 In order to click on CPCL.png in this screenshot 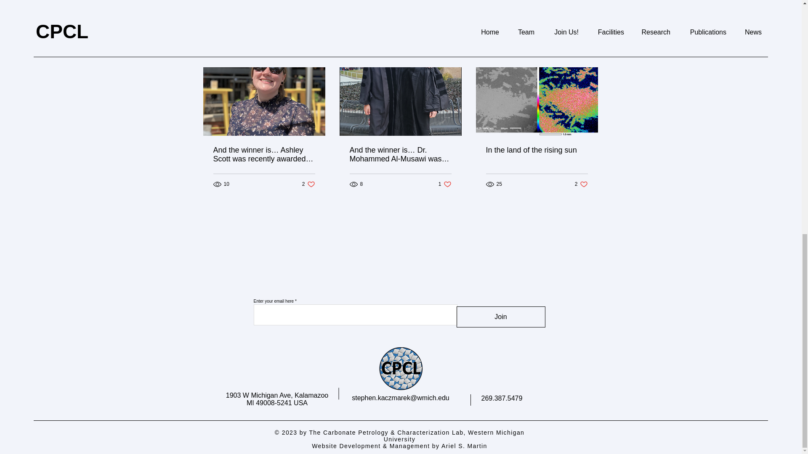, I will do `click(445, 184)`.